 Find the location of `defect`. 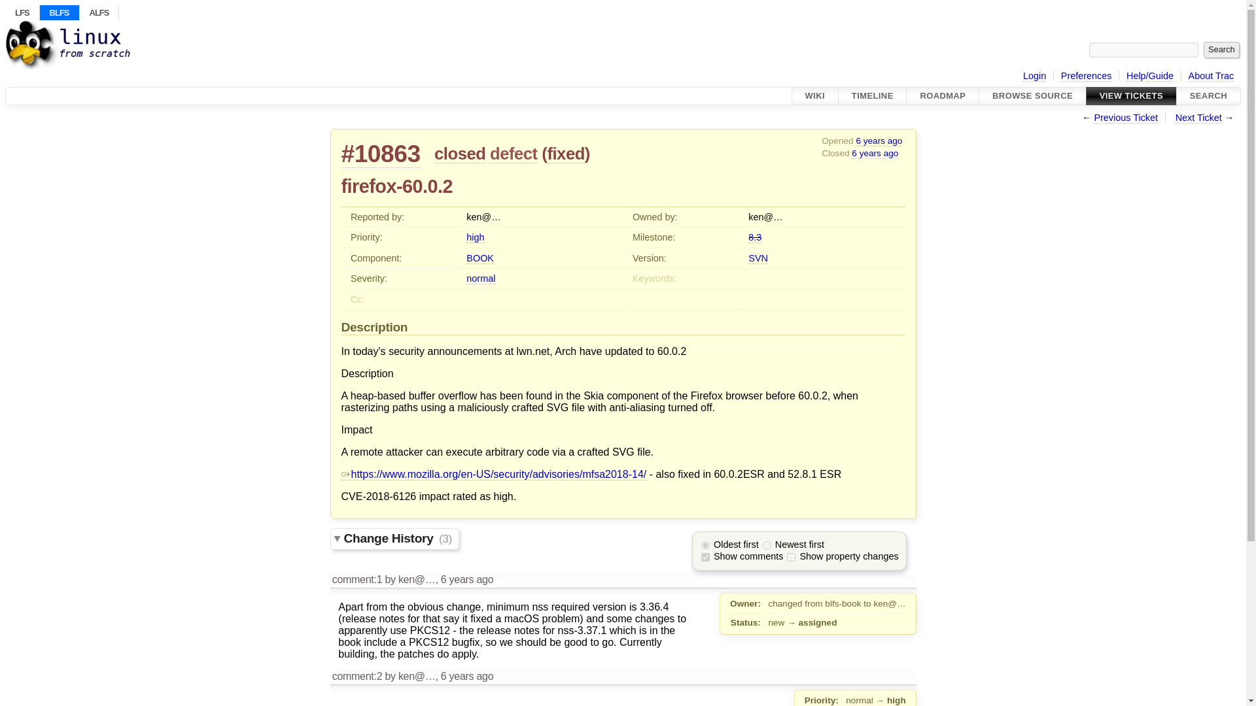

defect is located at coordinates (513, 154).